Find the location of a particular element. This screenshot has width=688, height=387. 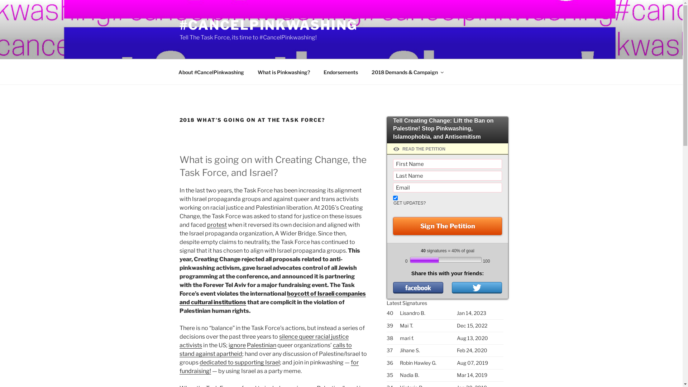

for fundraising! is located at coordinates (269, 367).